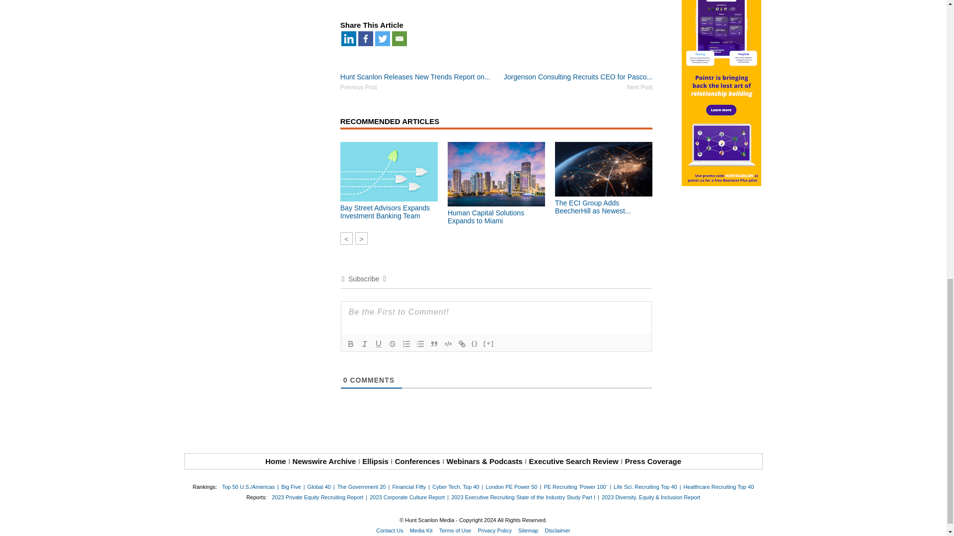 This screenshot has width=954, height=536. What do you see at coordinates (489, 344) in the screenshot?
I see `Spoiler` at bounding box center [489, 344].